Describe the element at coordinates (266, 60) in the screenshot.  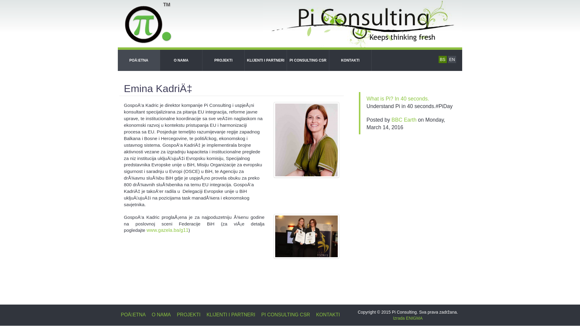
I see `KLIJENTI I PARTNERI` at that location.